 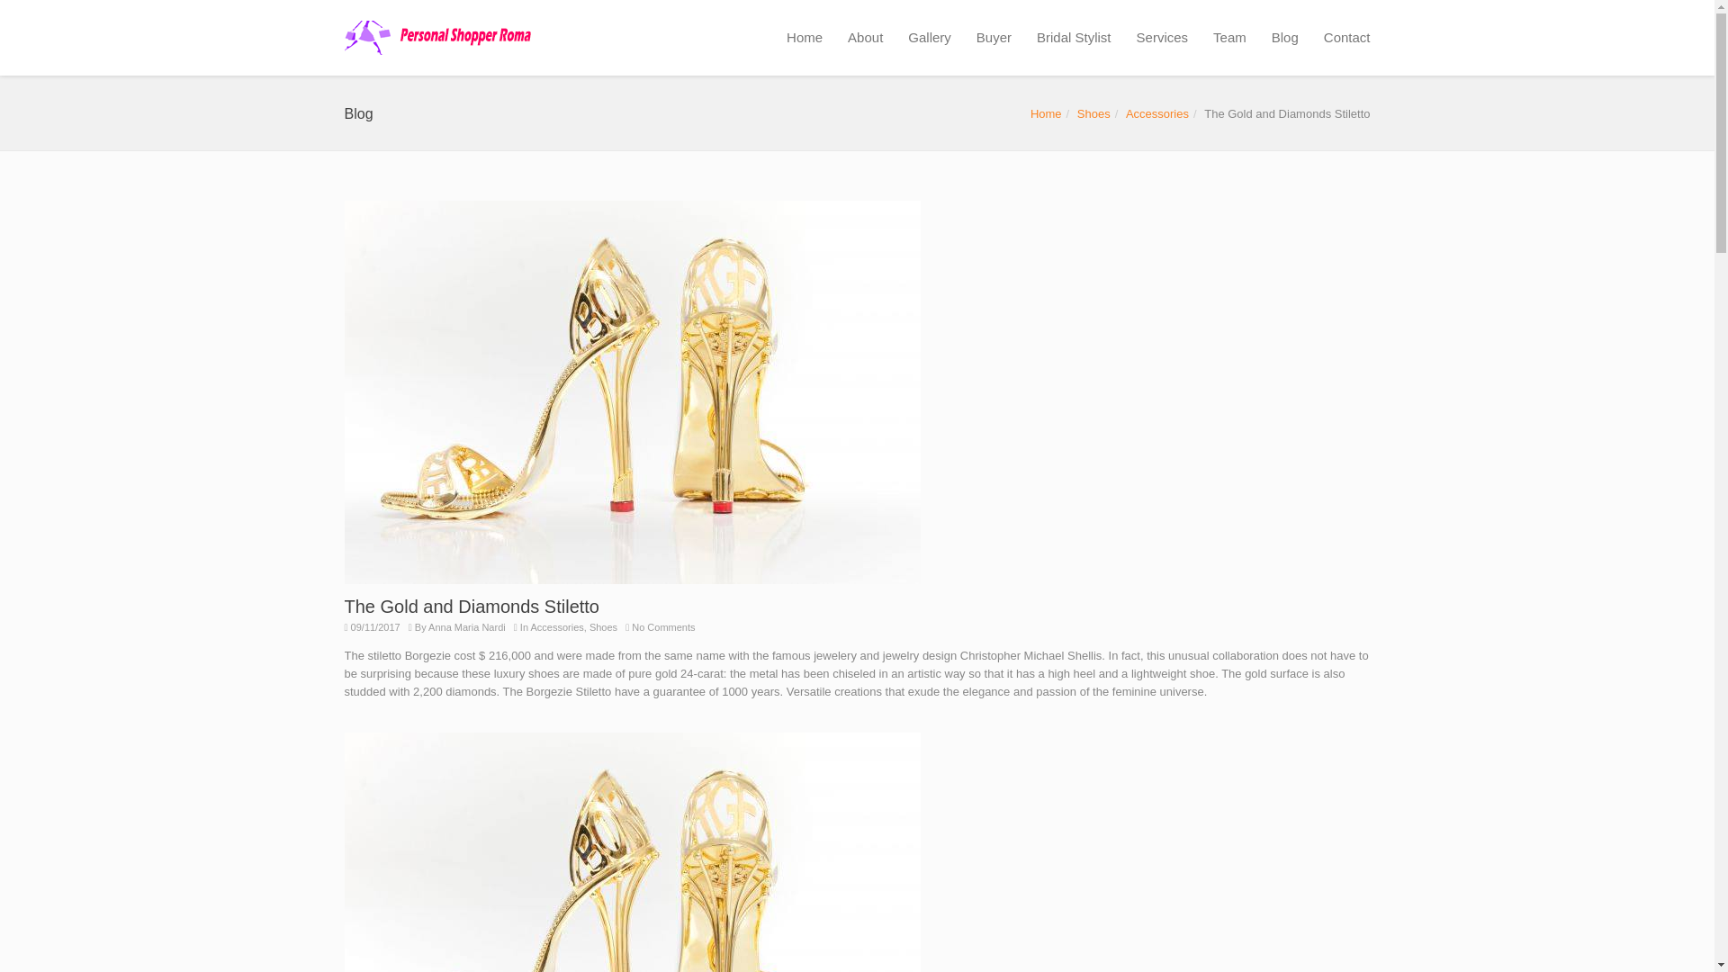 I want to click on Accessories, so click(x=1157, y=113).